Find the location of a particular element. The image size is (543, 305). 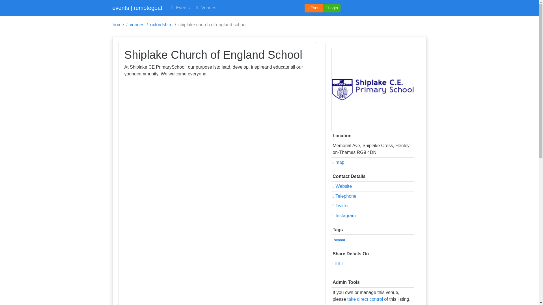

Venues is located at coordinates (205, 8).